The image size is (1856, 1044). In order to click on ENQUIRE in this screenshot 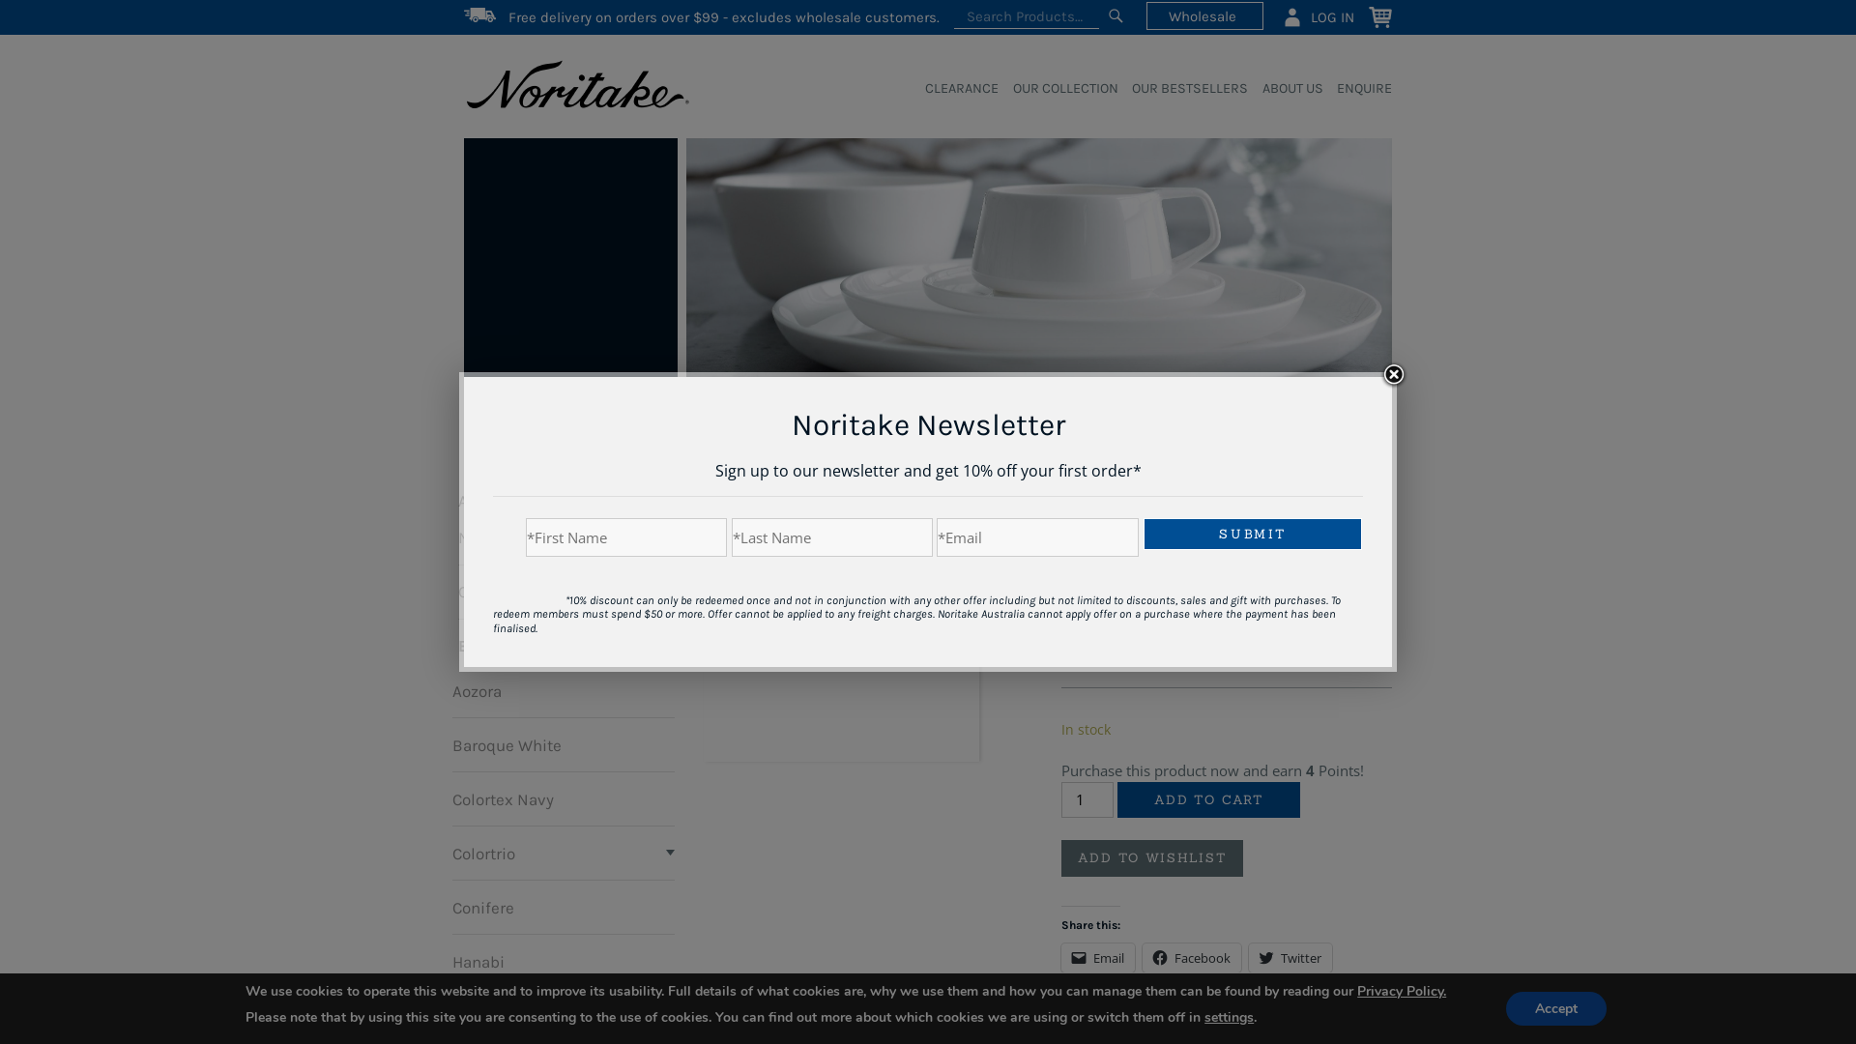, I will do `click(1357, 89)`.